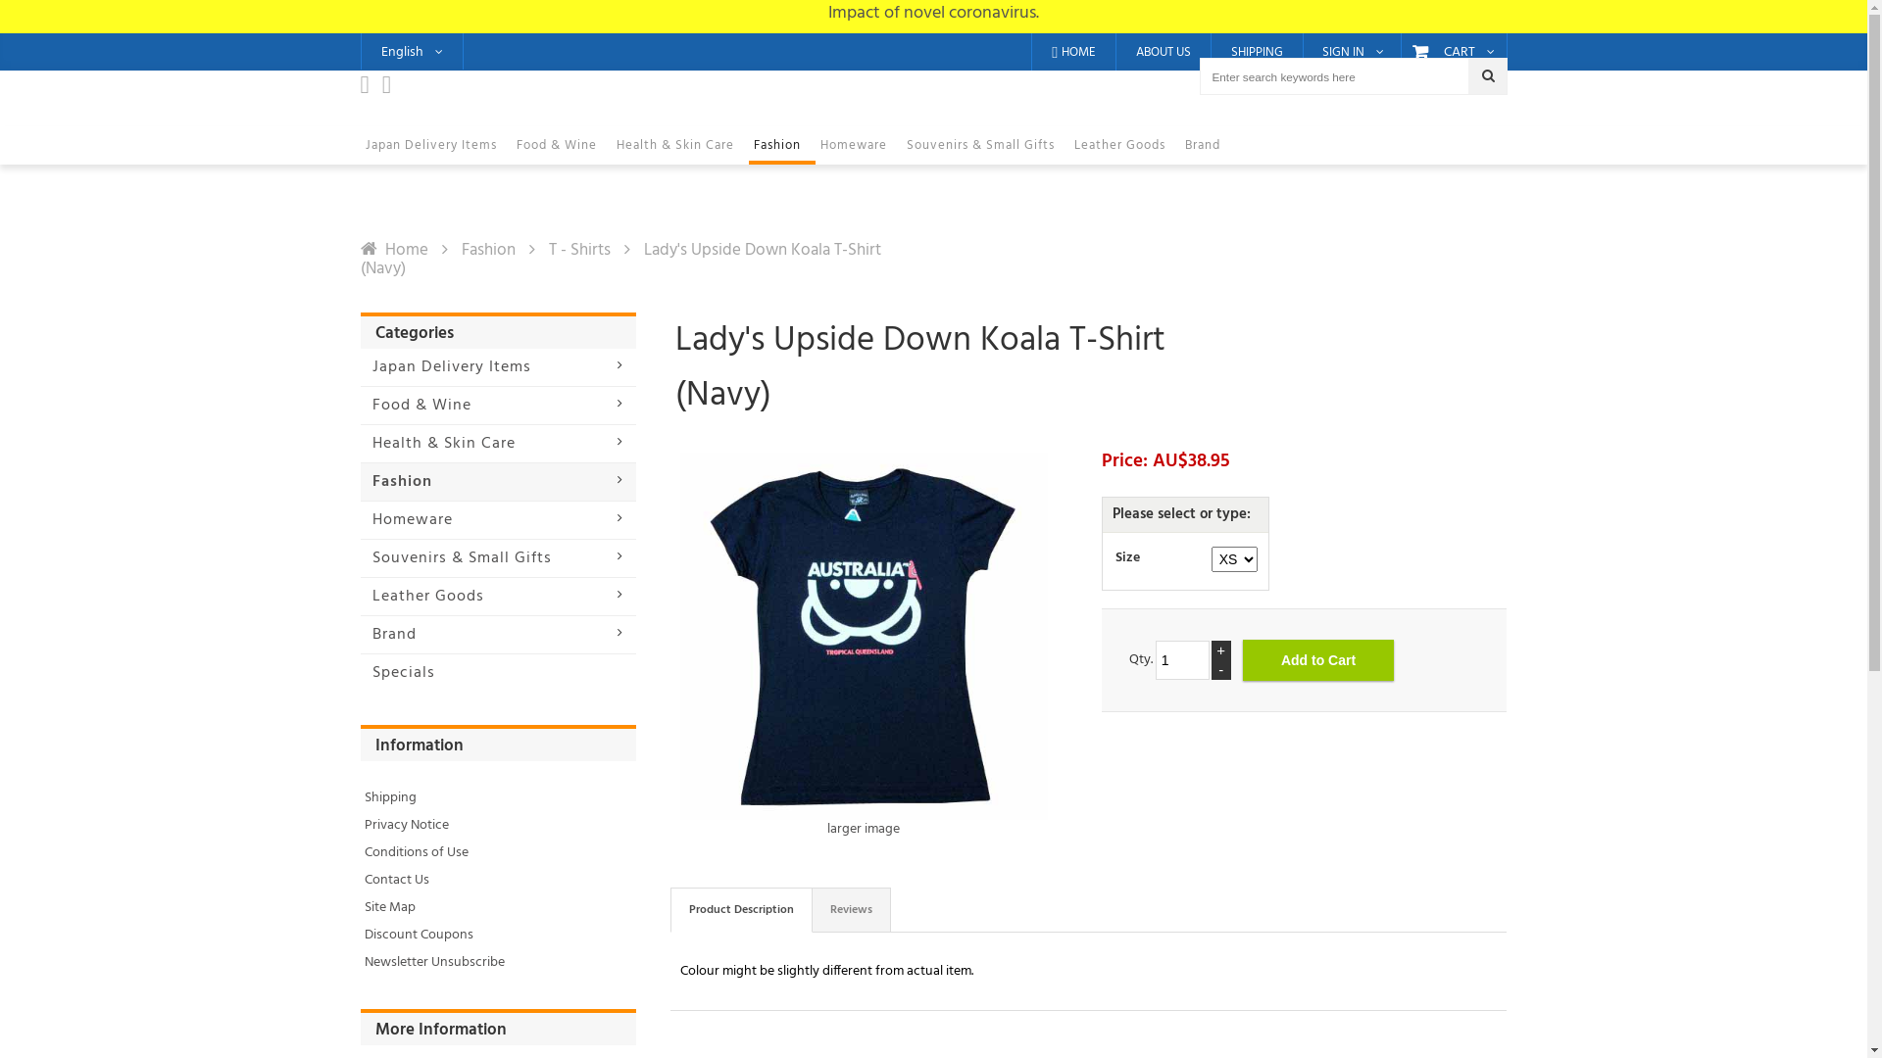 This screenshot has width=1882, height=1058. What do you see at coordinates (741, 910) in the screenshot?
I see `Product Description` at bounding box center [741, 910].